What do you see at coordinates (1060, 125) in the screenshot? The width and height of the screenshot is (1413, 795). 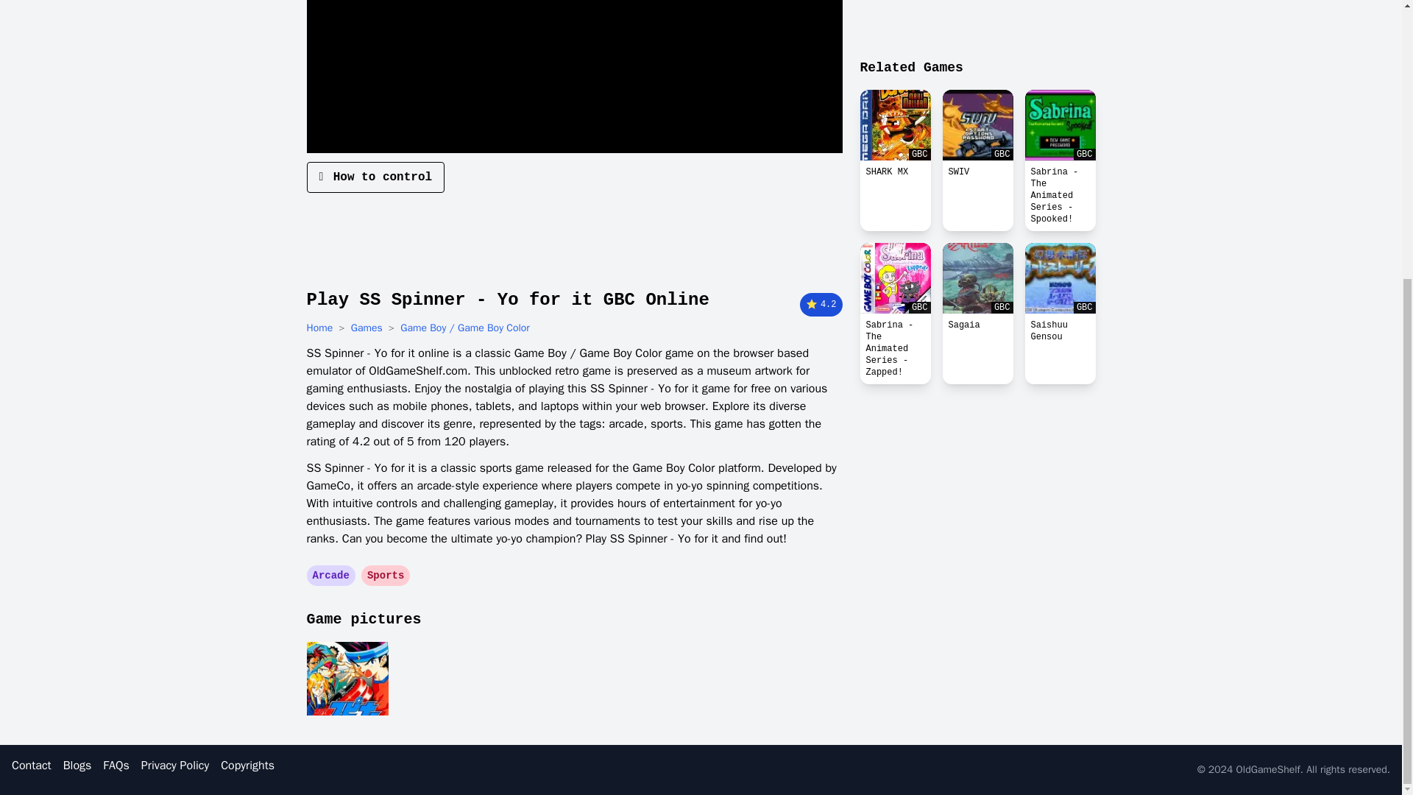 I see `GBC` at bounding box center [1060, 125].